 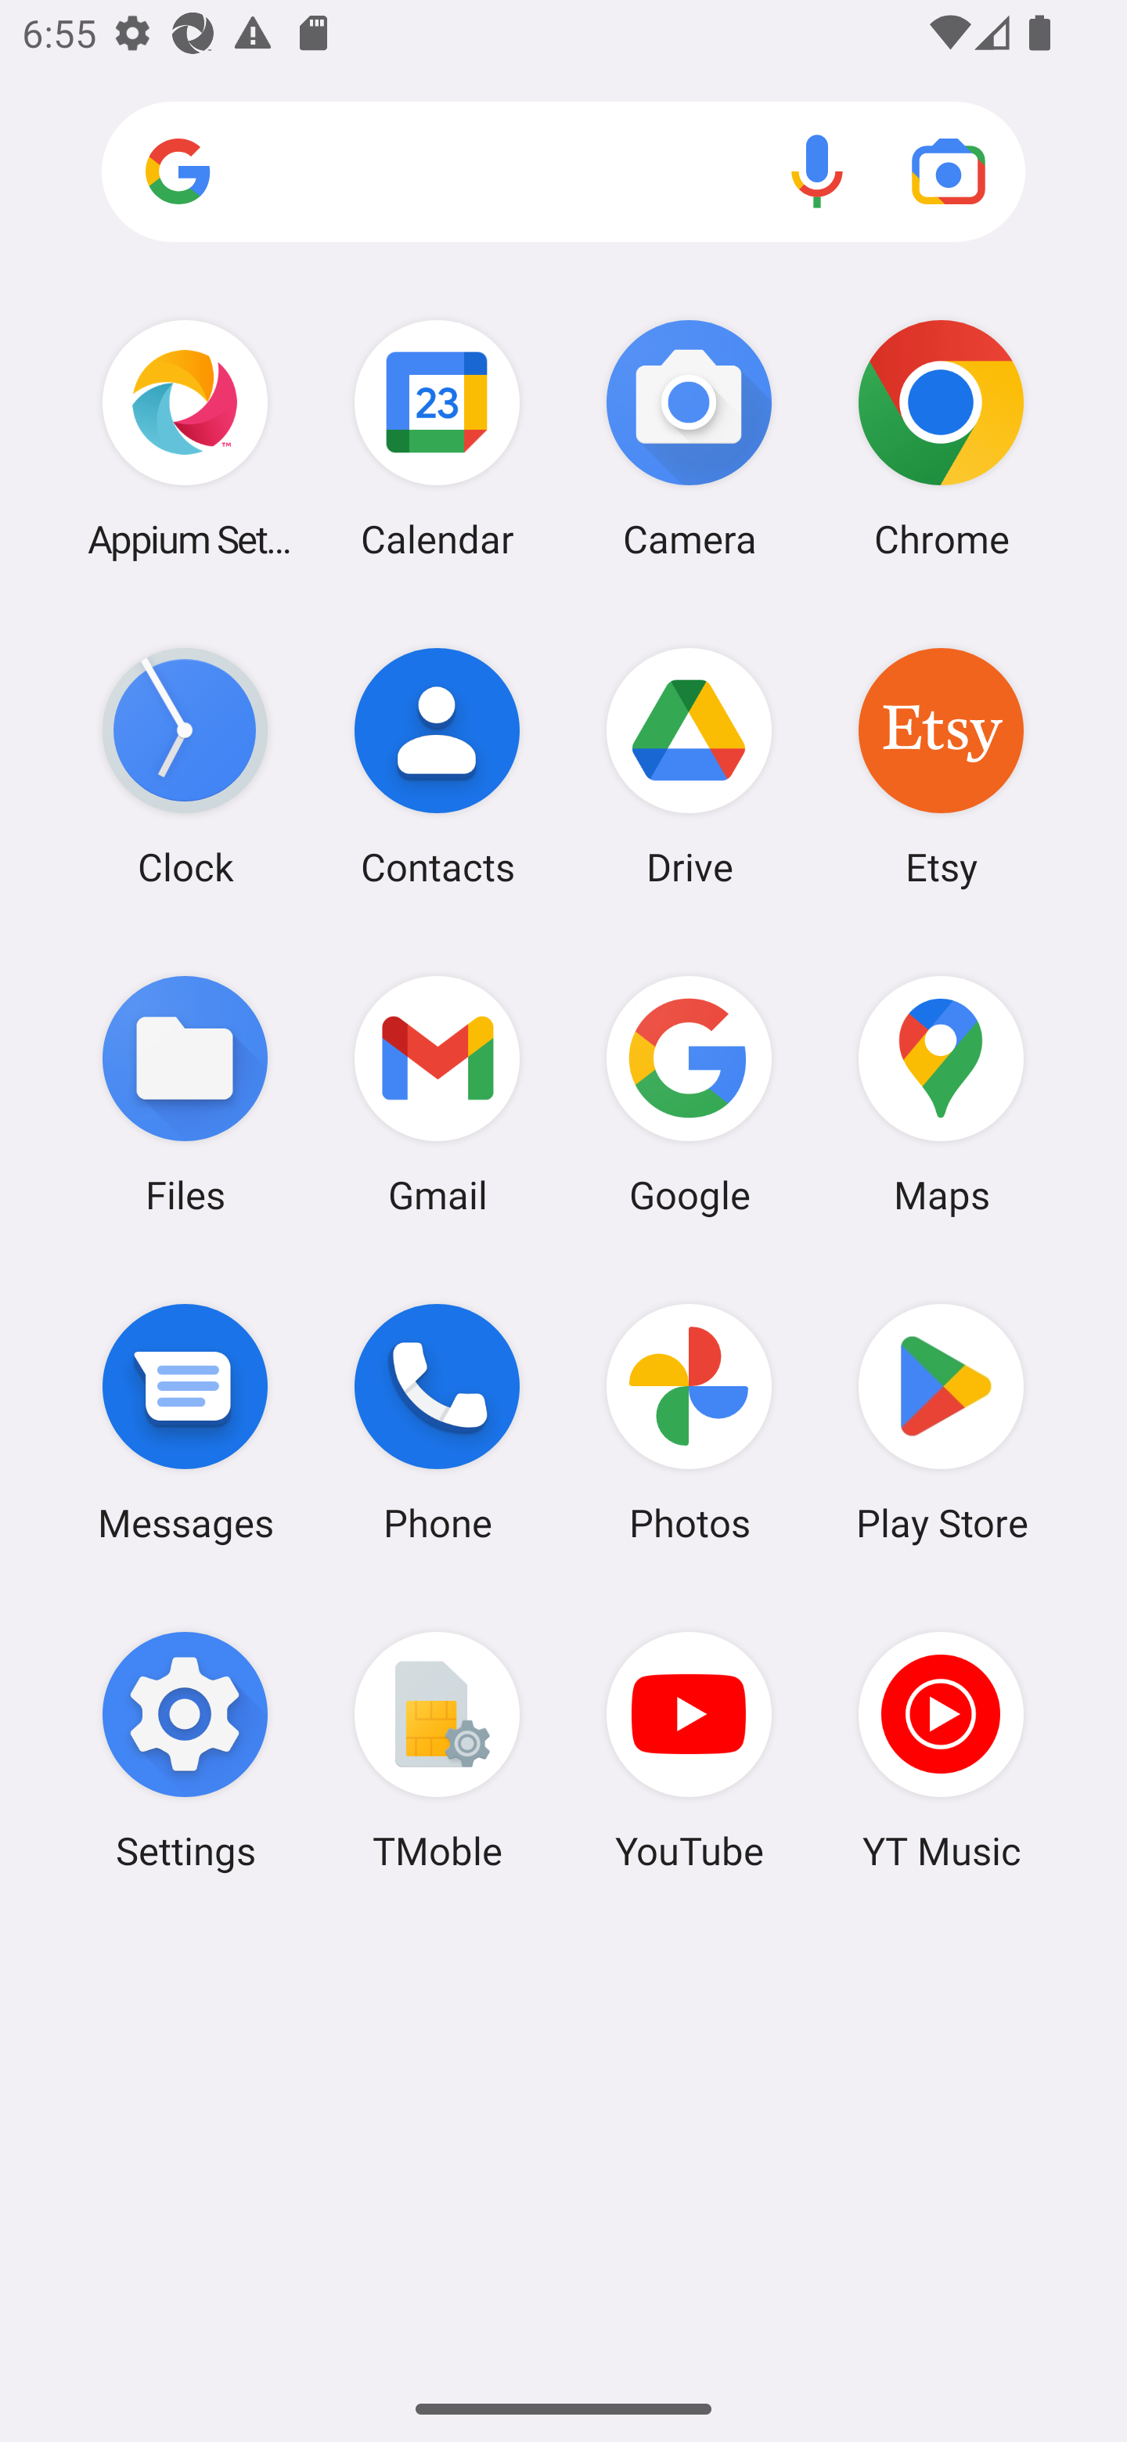 What do you see at coordinates (690, 766) in the screenshot?
I see `Drive` at bounding box center [690, 766].